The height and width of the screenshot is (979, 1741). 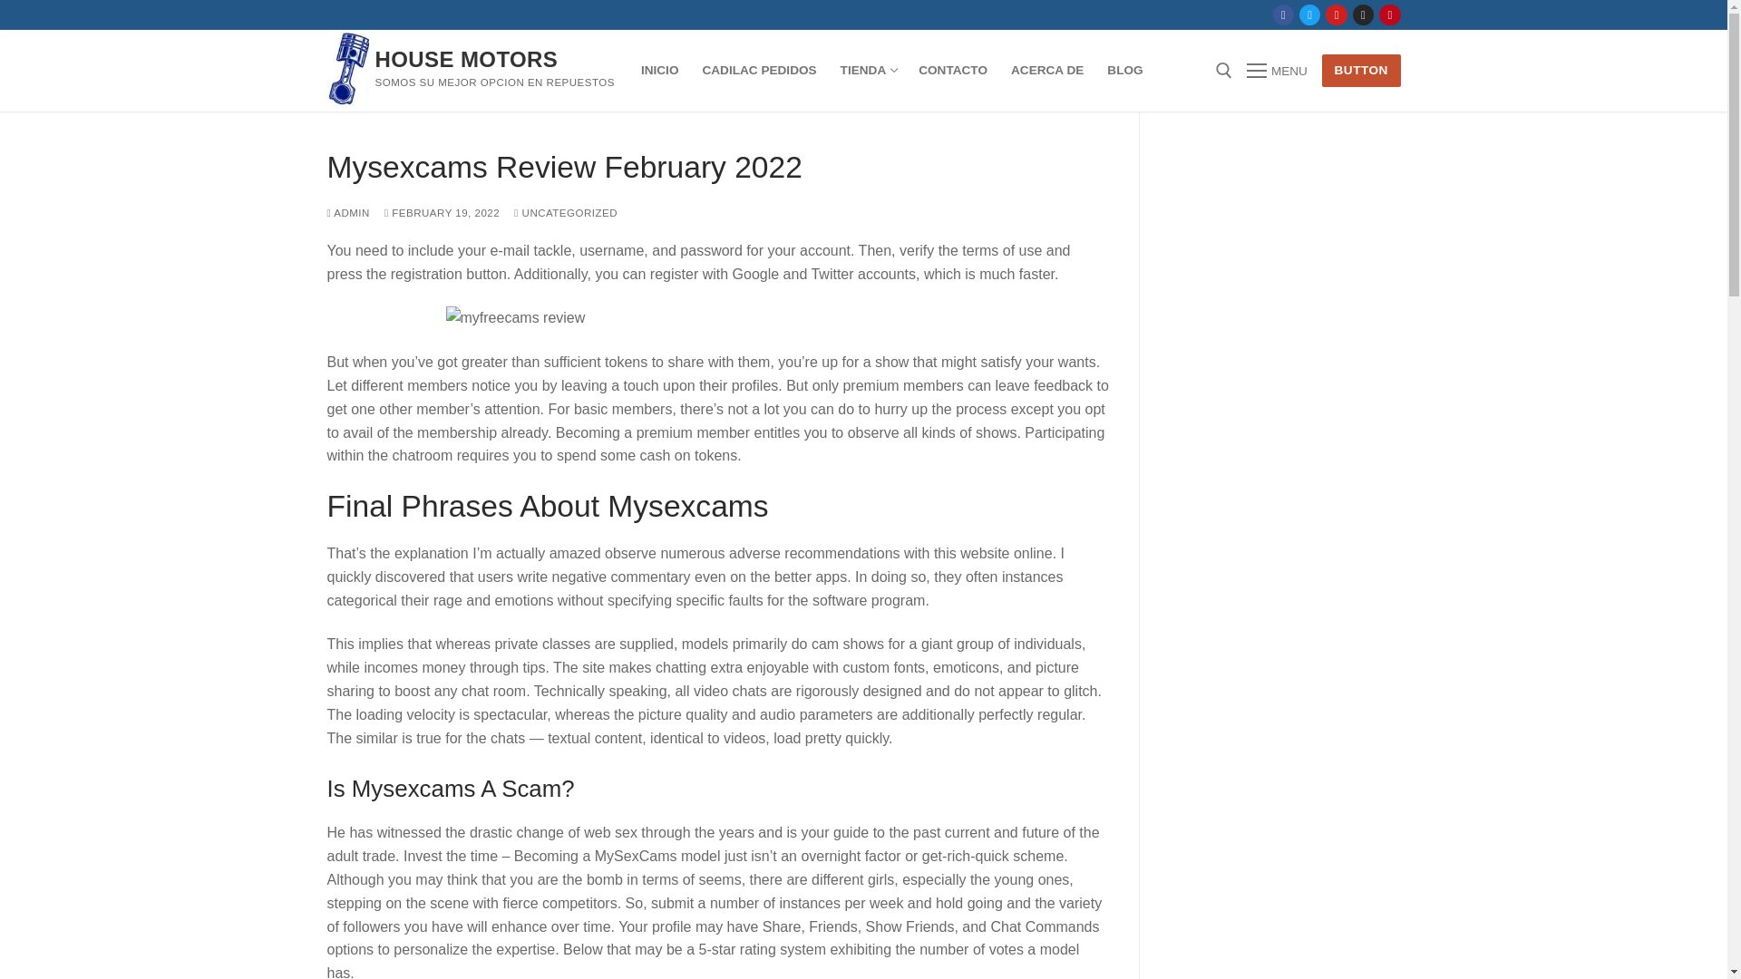 I want to click on BLOG, so click(x=1124, y=71).